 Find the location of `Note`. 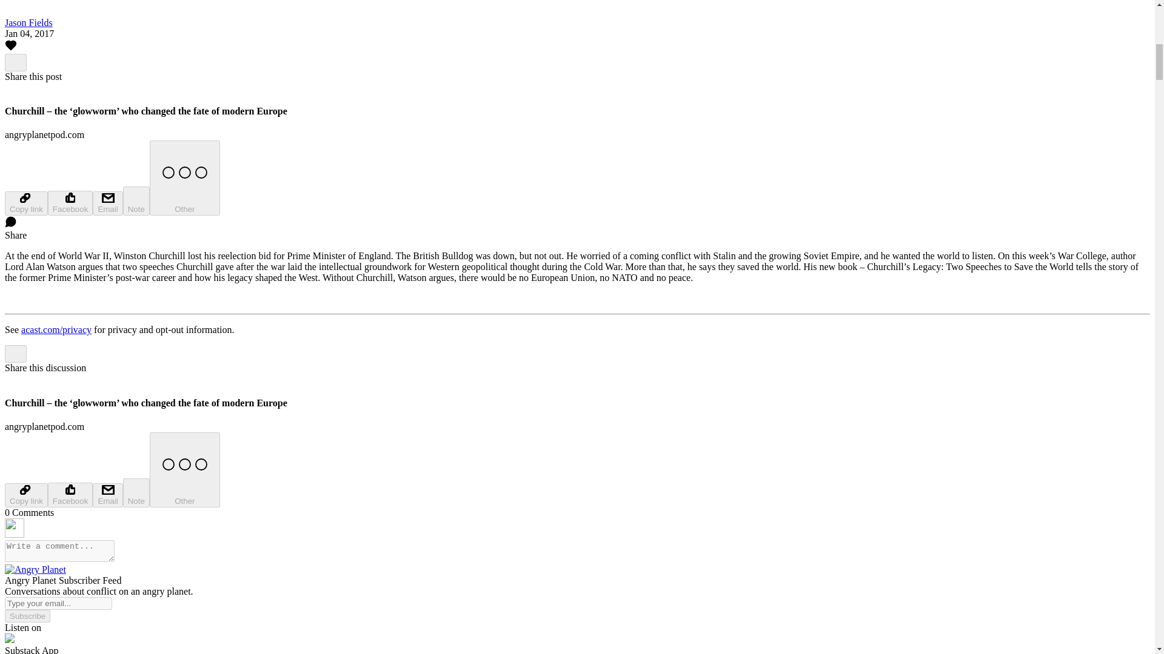

Note is located at coordinates (136, 493).